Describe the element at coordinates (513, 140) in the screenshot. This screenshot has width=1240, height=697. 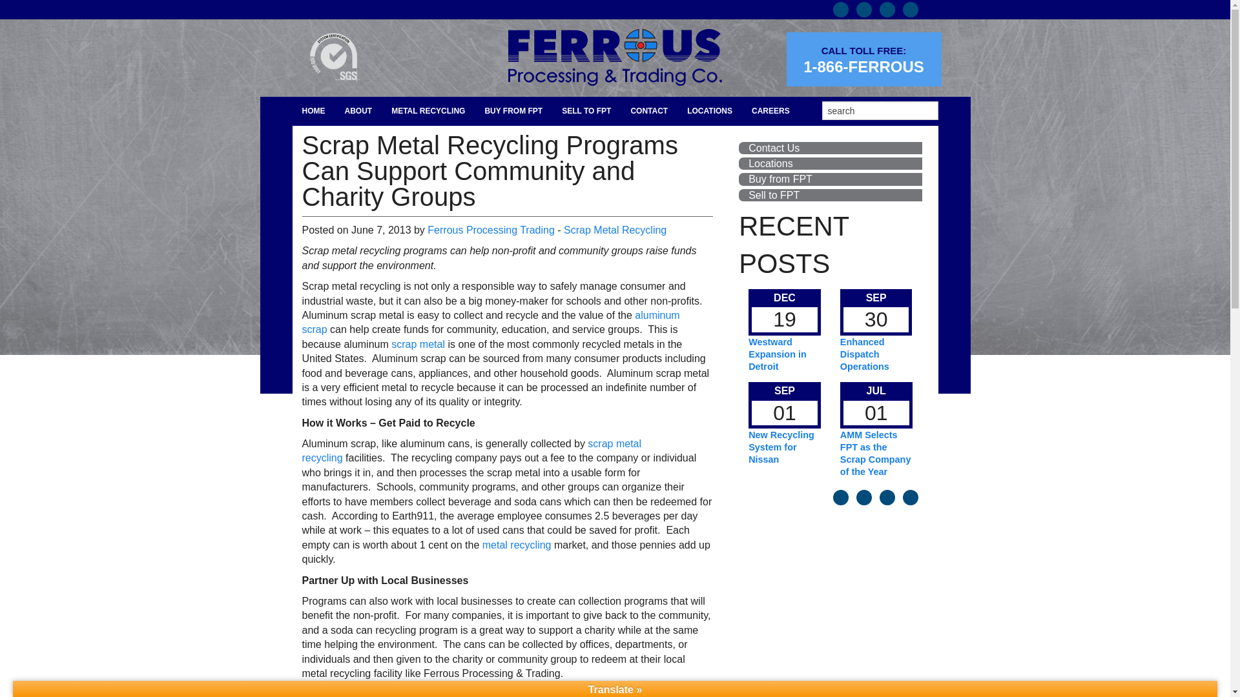
I see `BUYING INFO` at that location.